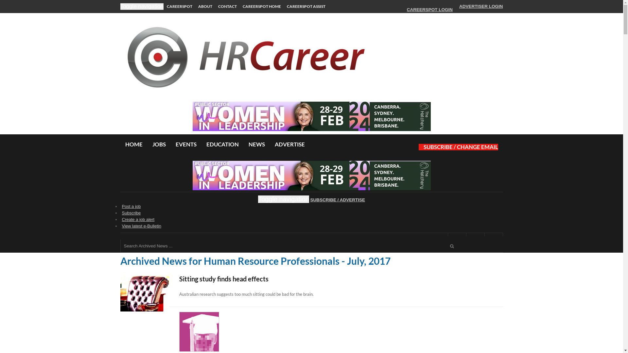 The image size is (628, 353). Describe the element at coordinates (180, 7) in the screenshot. I see `CAREERSPOT` at that location.